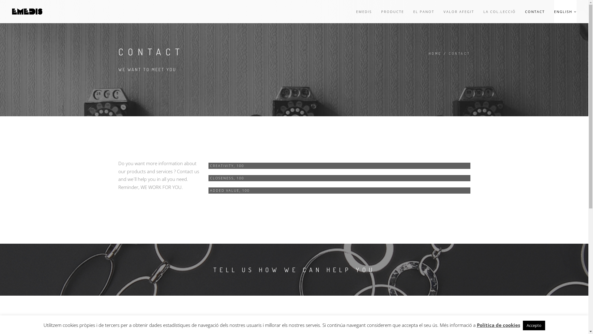 This screenshot has height=334, width=593. Describe the element at coordinates (565, 12) in the screenshot. I see `ENGLISH` at that location.